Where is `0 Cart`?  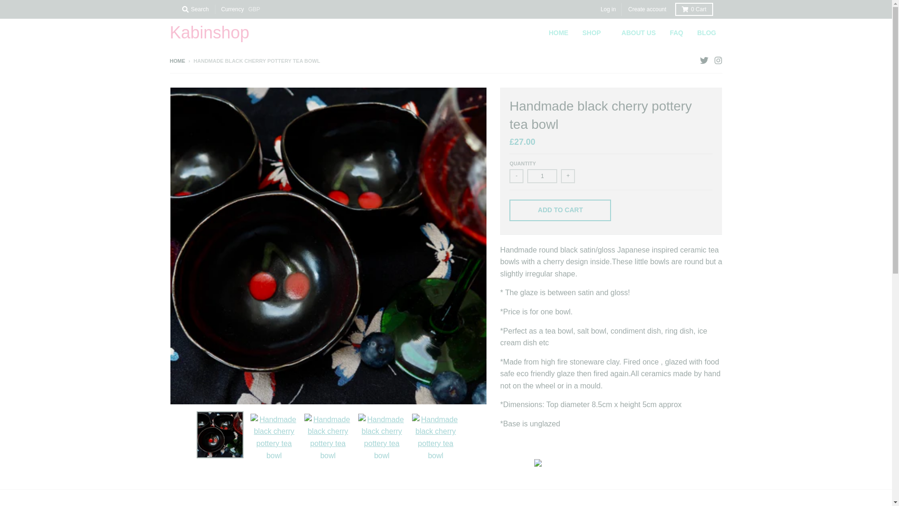
0 Cart is located at coordinates (694, 9).